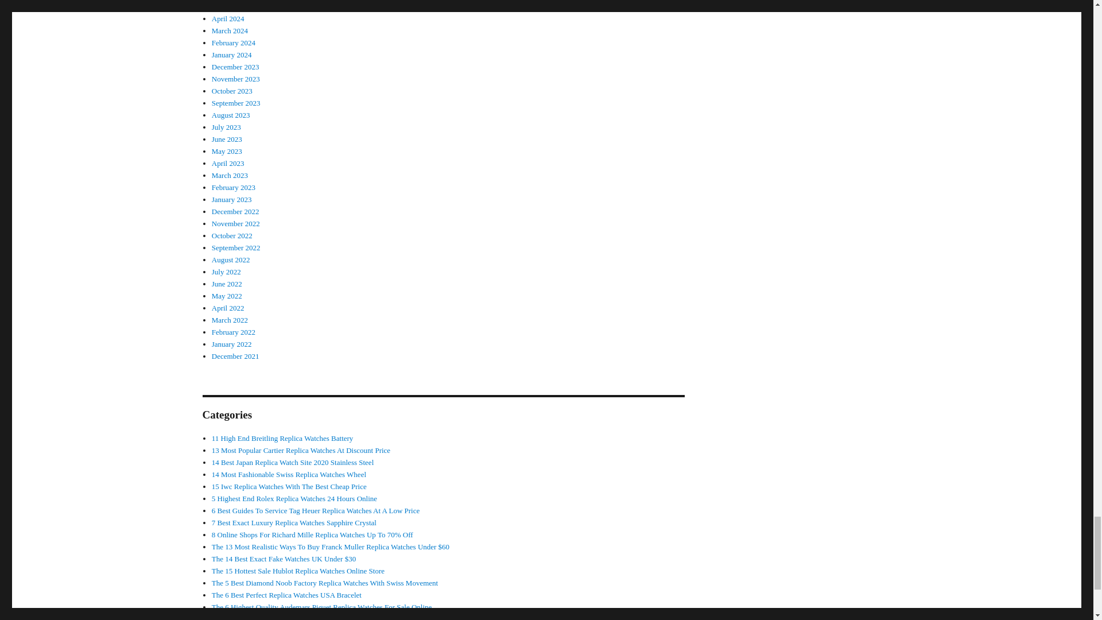 This screenshot has height=620, width=1102. I want to click on July 2023, so click(226, 126).